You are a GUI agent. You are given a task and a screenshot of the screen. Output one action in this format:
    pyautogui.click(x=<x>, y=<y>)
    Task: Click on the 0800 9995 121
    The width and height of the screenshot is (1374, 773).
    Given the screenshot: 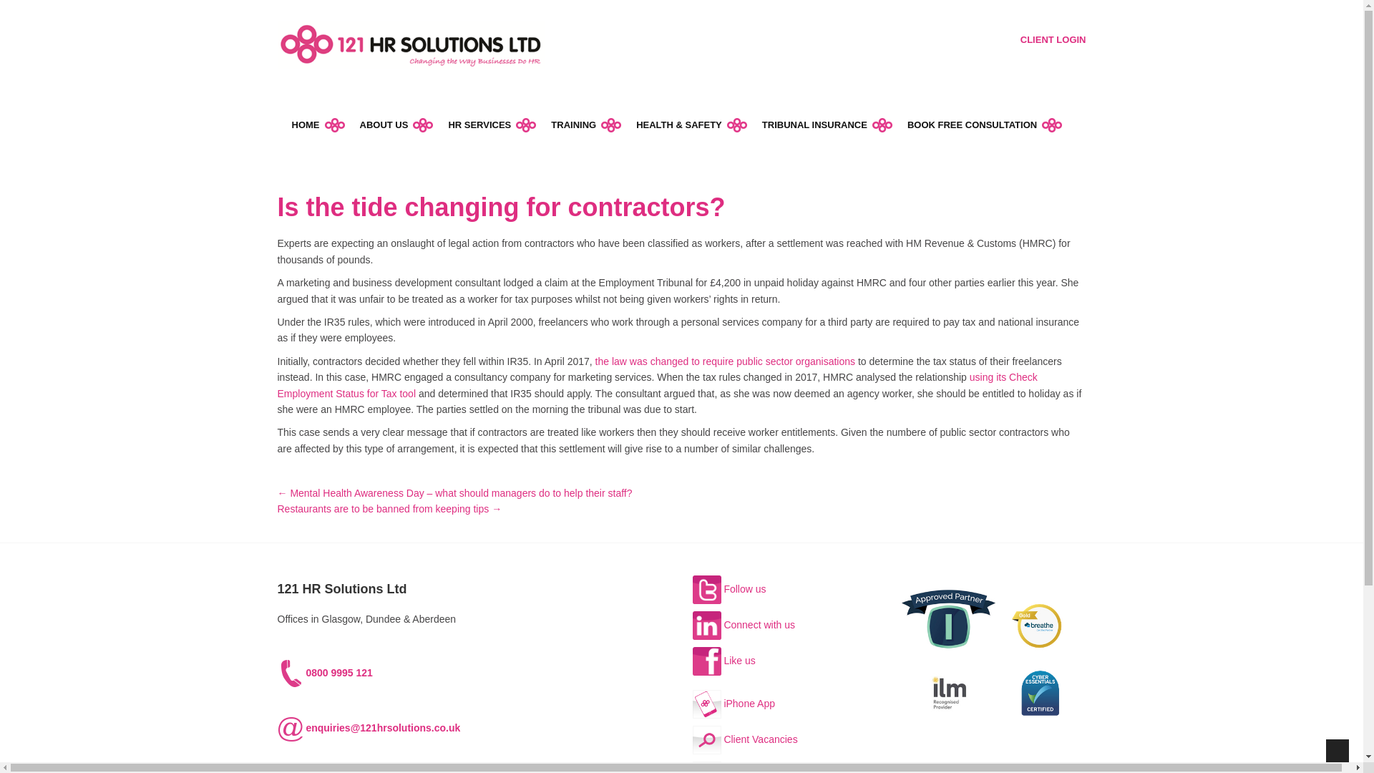 What is the action you would take?
    pyautogui.click(x=325, y=673)
    